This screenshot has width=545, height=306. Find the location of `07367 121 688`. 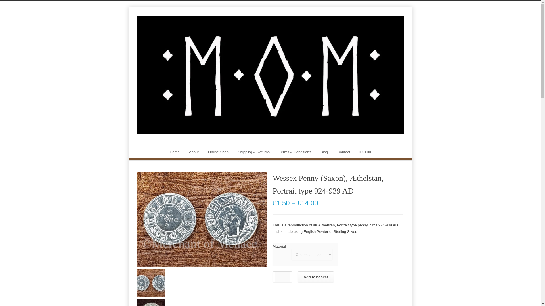

07367 121 688 is located at coordinates (232, 138).